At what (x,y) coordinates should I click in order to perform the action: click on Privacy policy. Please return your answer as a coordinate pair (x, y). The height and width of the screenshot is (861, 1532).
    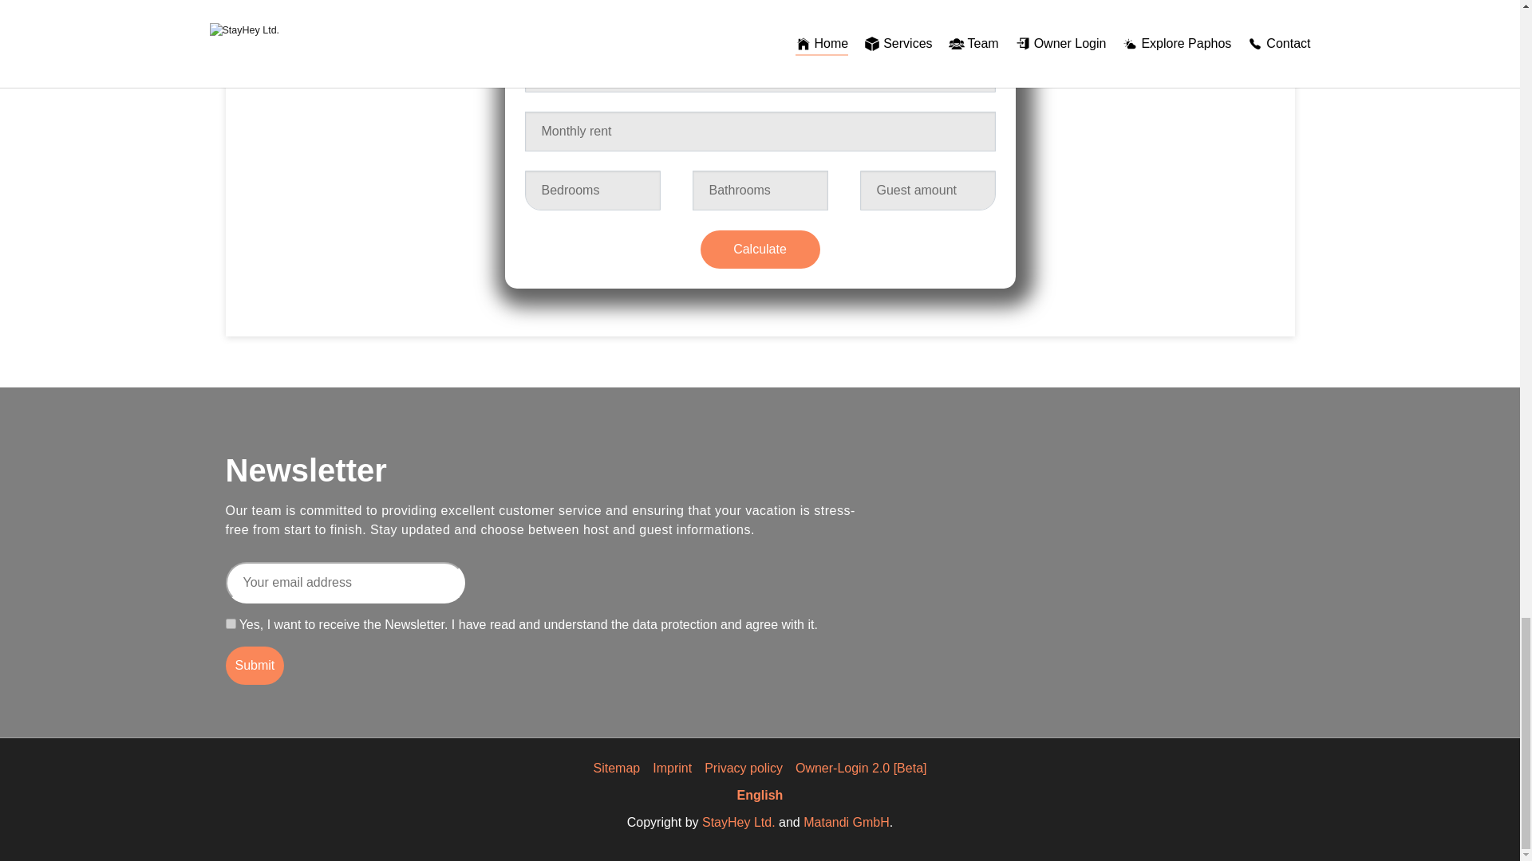
    Looking at the image, I should click on (744, 768).